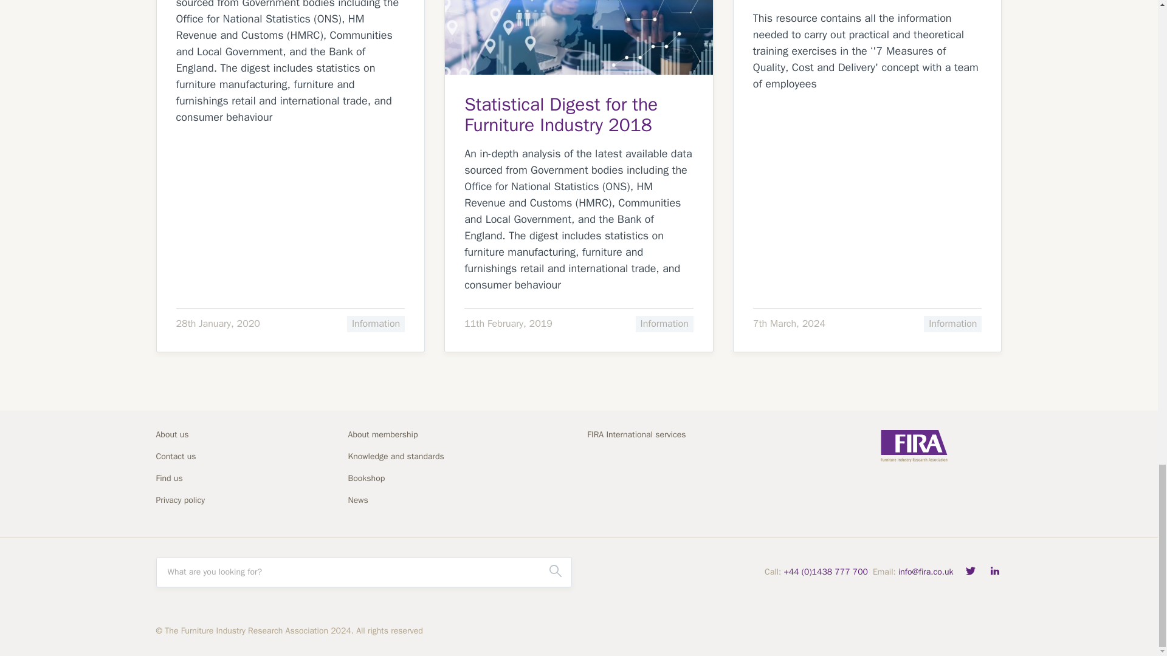 This screenshot has height=656, width=1167. What do you see at coordinates (405, 504) in the screenshot?
I see `Visit the News page` at bounding box center [405, 504].